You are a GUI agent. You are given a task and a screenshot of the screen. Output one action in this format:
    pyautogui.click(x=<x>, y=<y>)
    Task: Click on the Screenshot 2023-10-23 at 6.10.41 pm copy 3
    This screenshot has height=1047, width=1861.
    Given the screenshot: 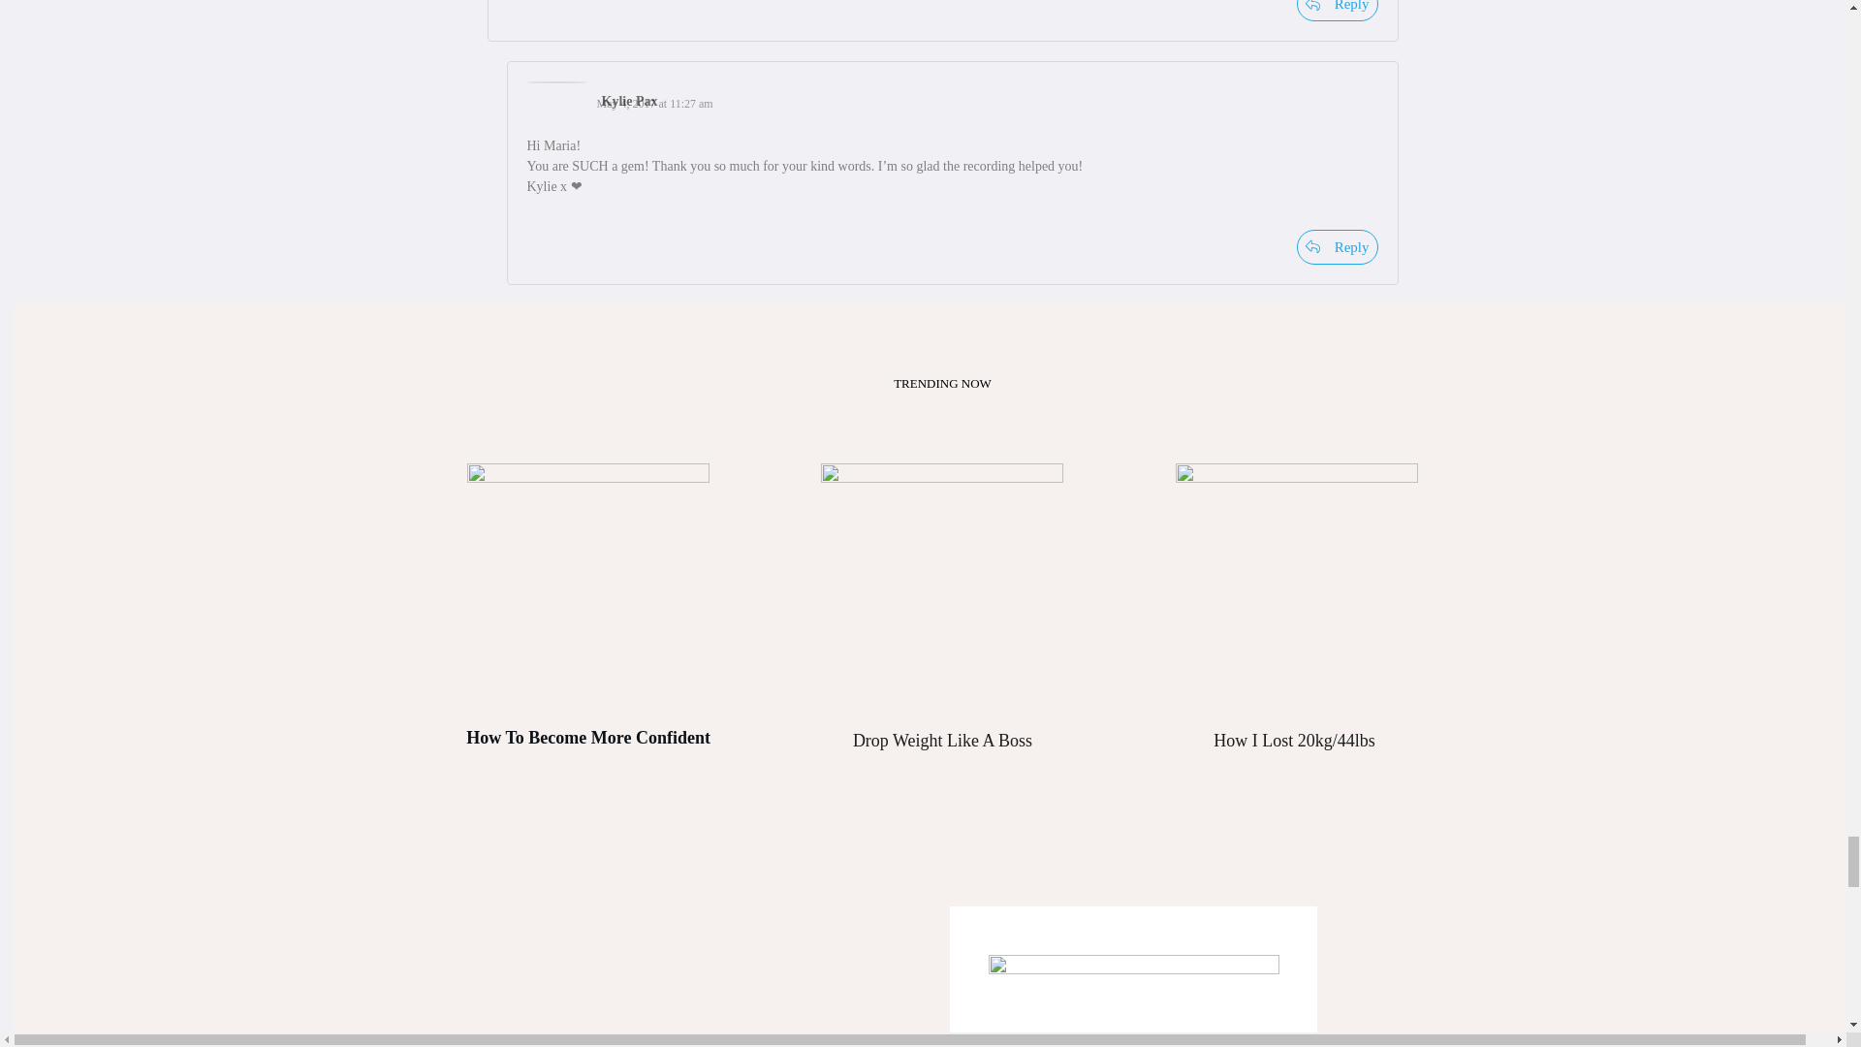 What is the action you would take?
    pyautogui.click(x=587, y=584)
    